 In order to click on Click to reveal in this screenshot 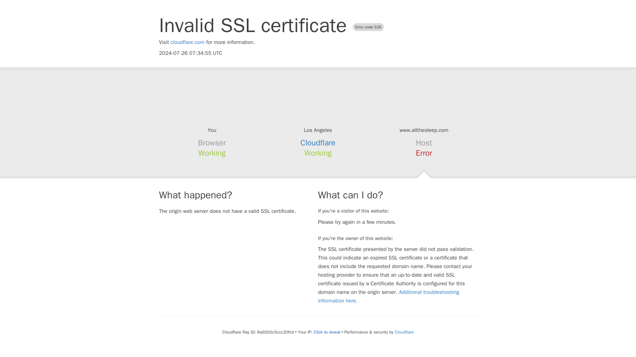, I will do `click(327, 332)`.